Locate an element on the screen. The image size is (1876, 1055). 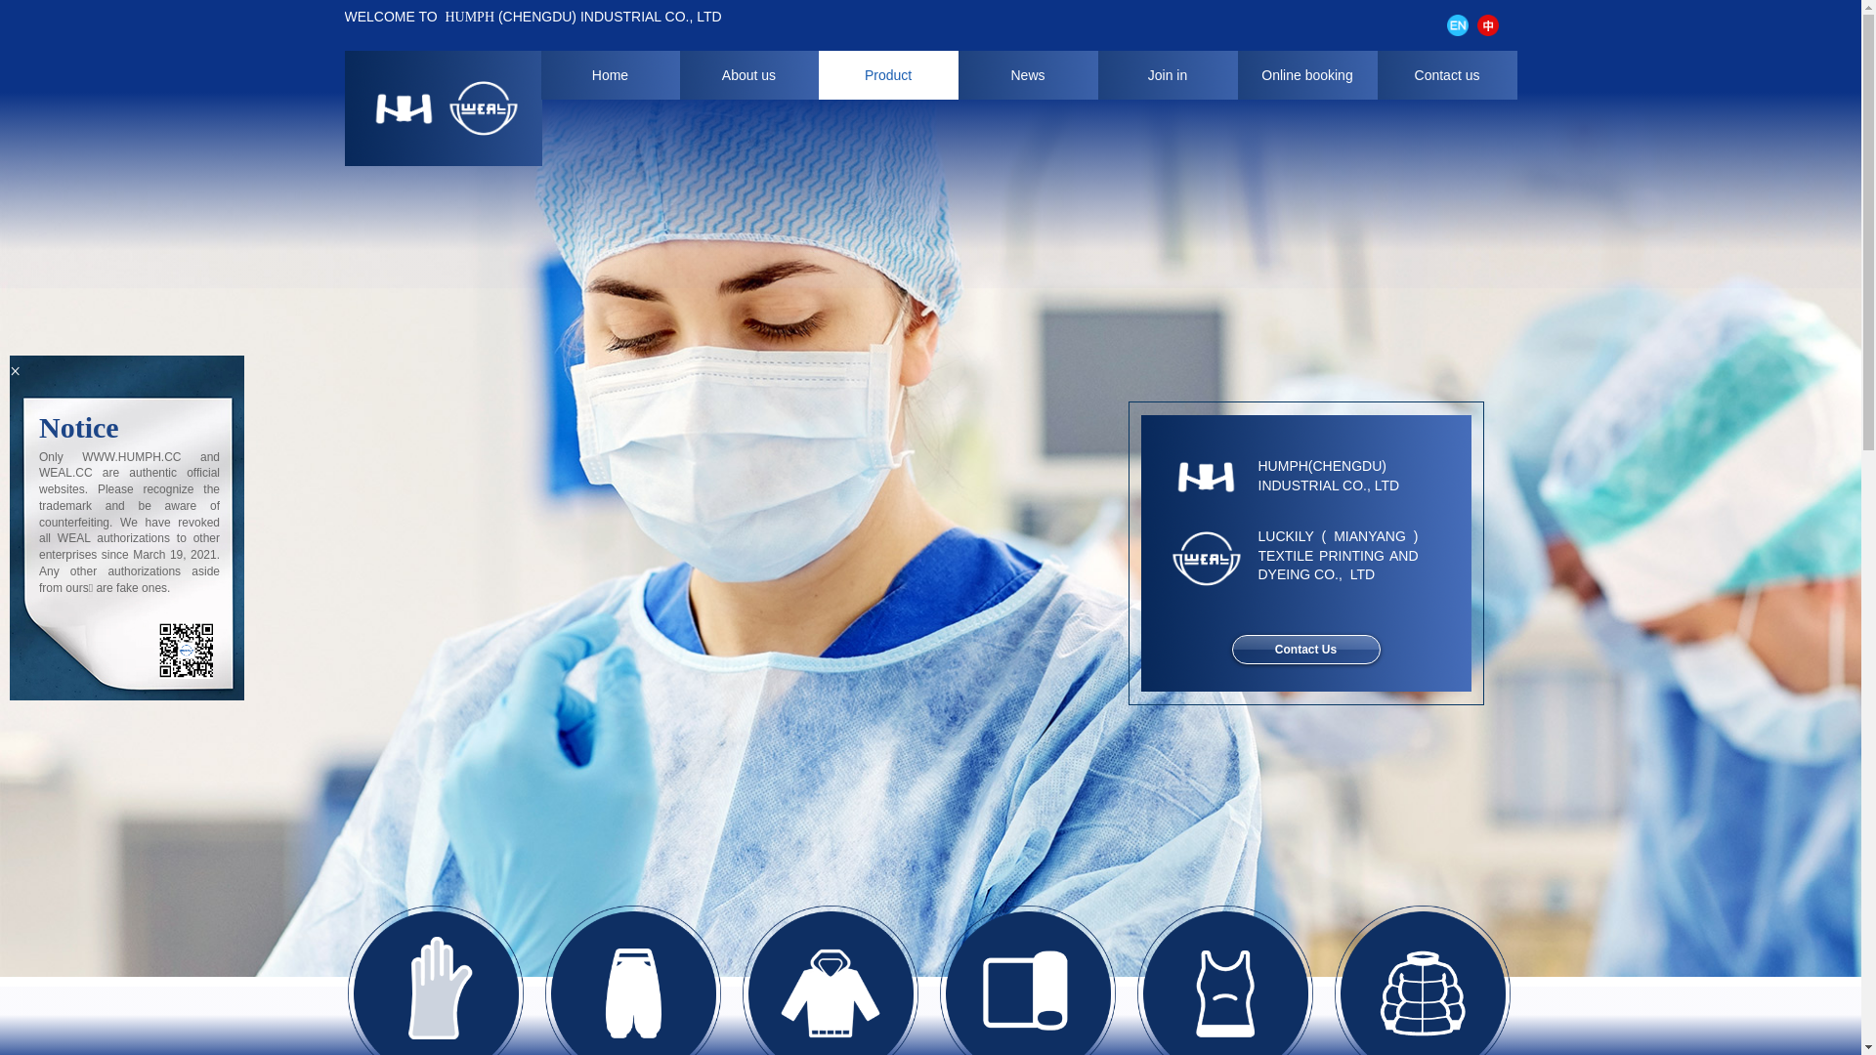
Home is located at coordinates (611, 75).